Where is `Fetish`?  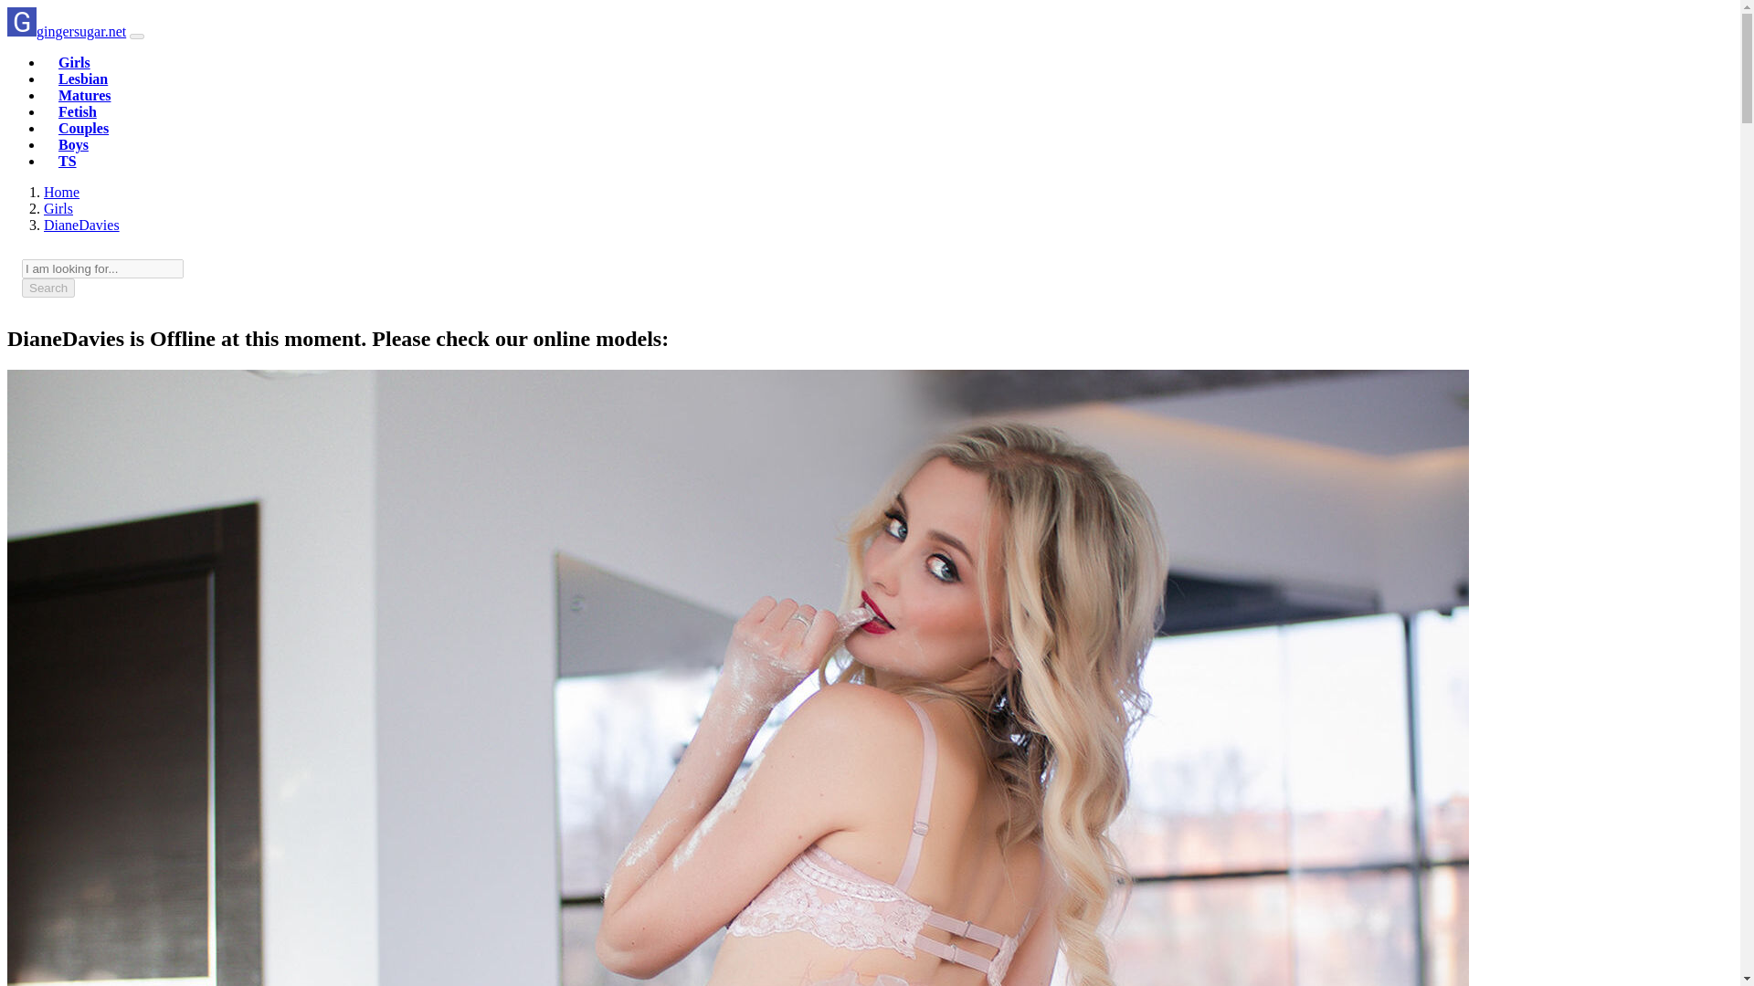
Fetish is located at coordinates (77, 111).